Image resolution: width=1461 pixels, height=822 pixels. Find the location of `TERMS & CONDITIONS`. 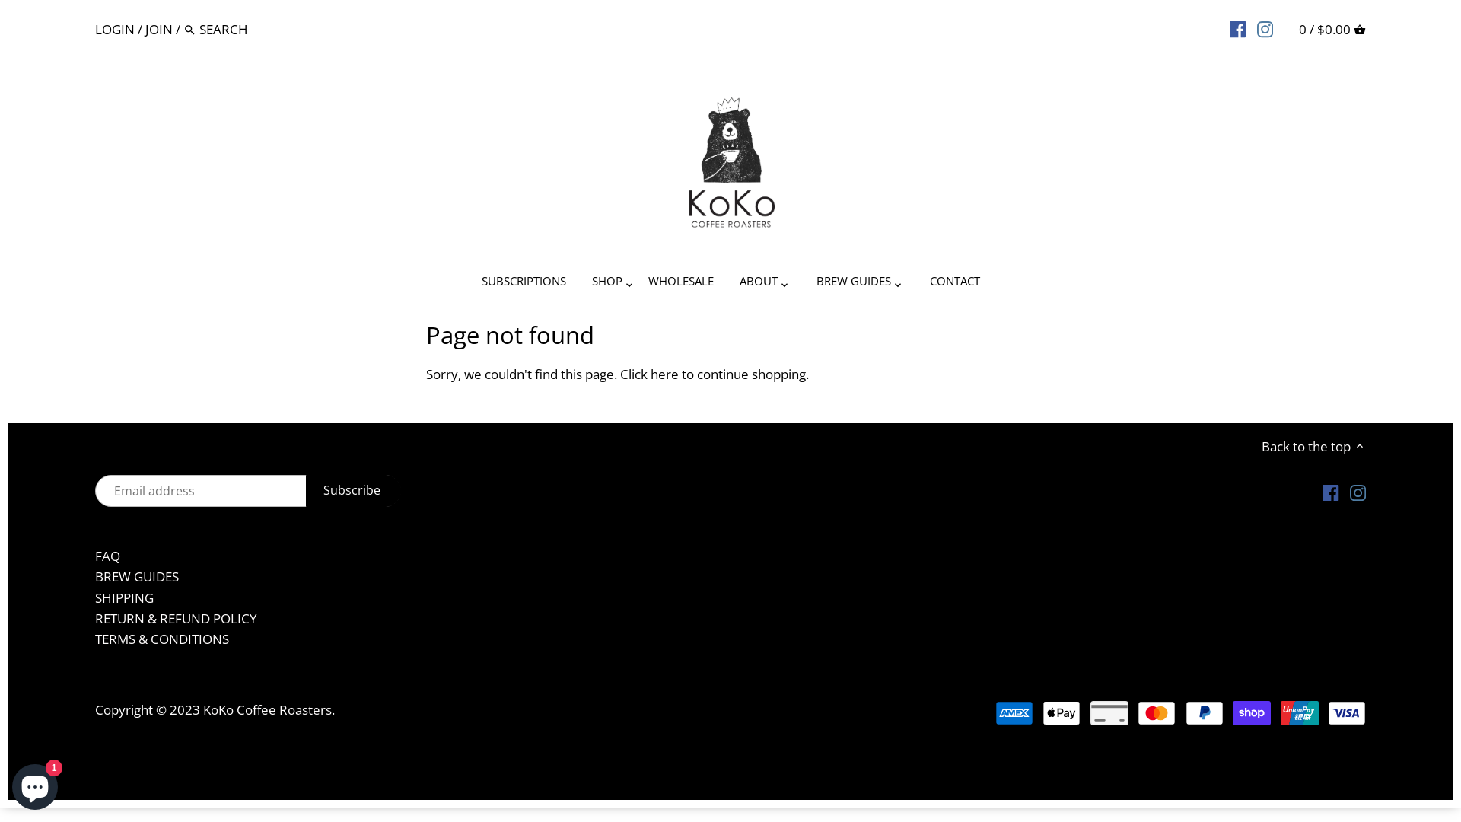

TERMS & CONDITIONS is located at coordinates (162, 639).